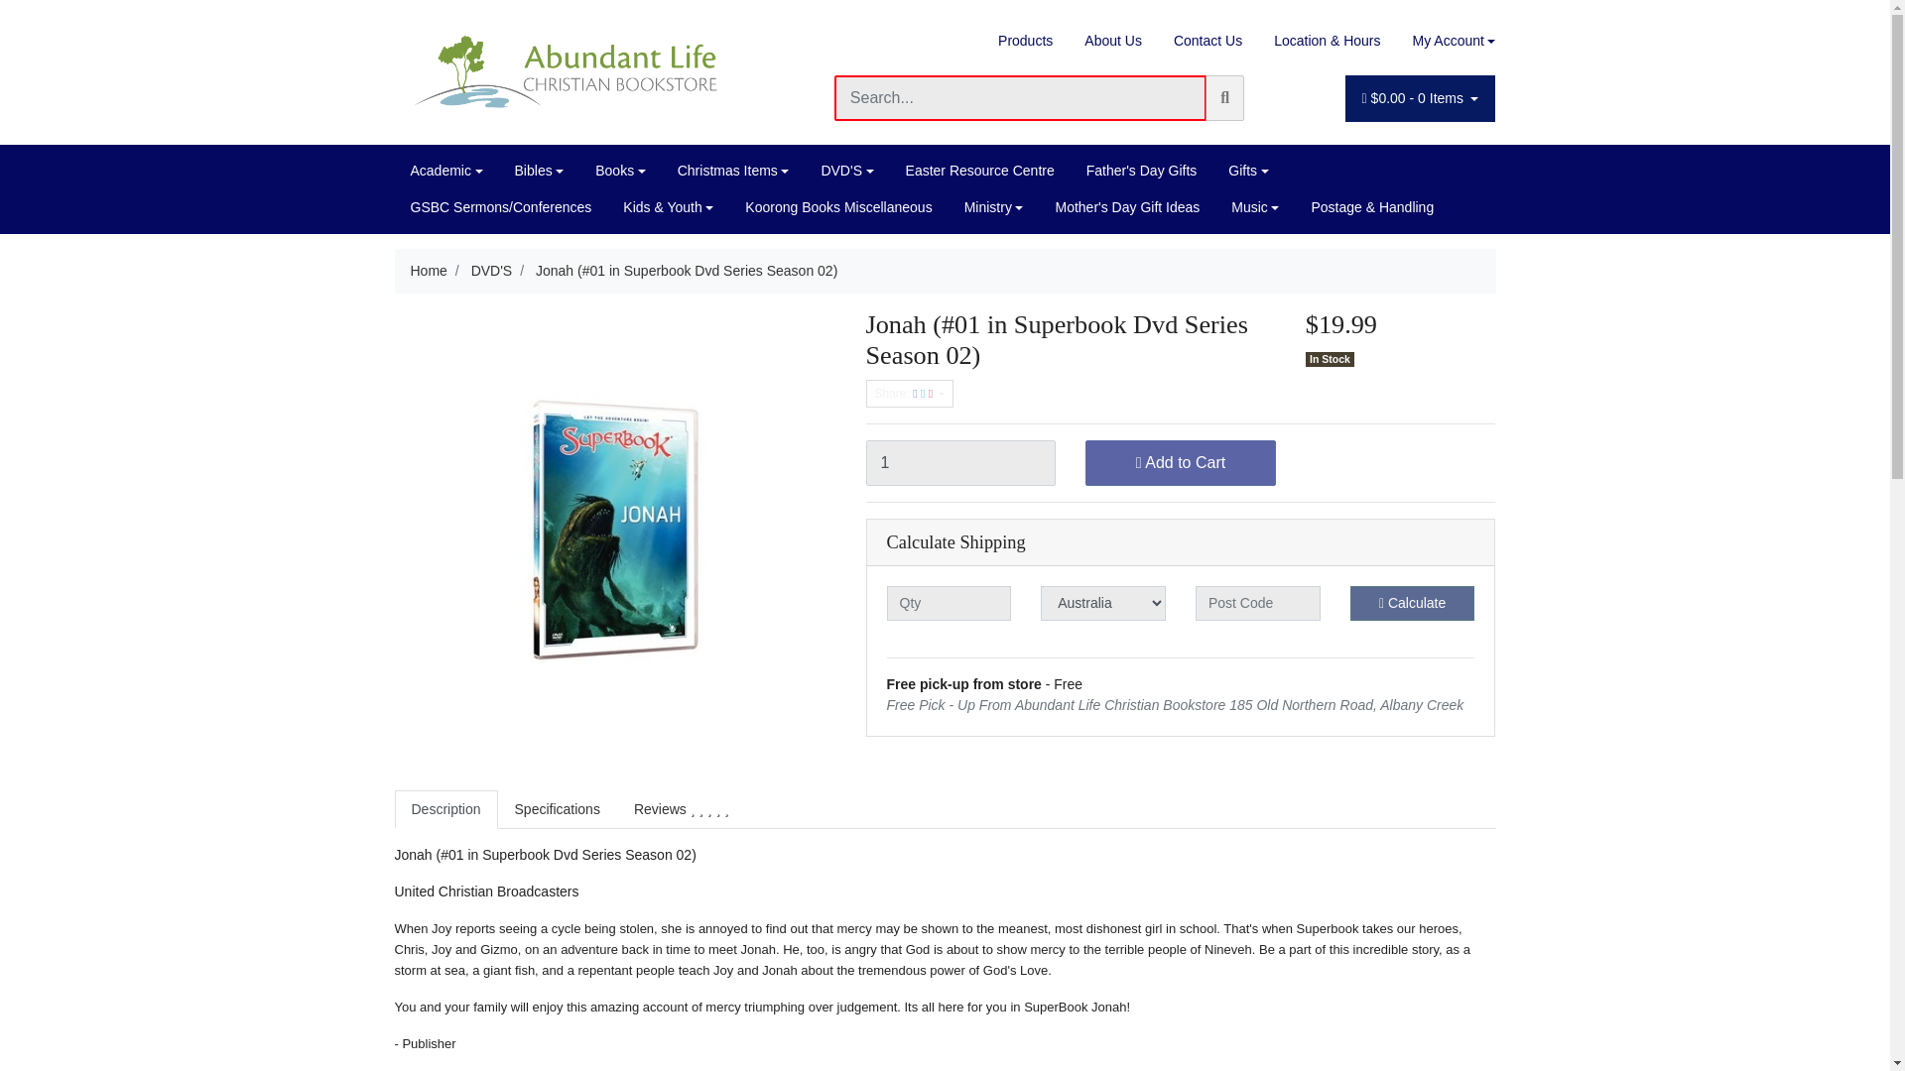 This screenshot has width=1905, height=1071. What do you see at coordinates (446, 171) in the screenshot?
I see `Academic` at bounding box center [446, 171].